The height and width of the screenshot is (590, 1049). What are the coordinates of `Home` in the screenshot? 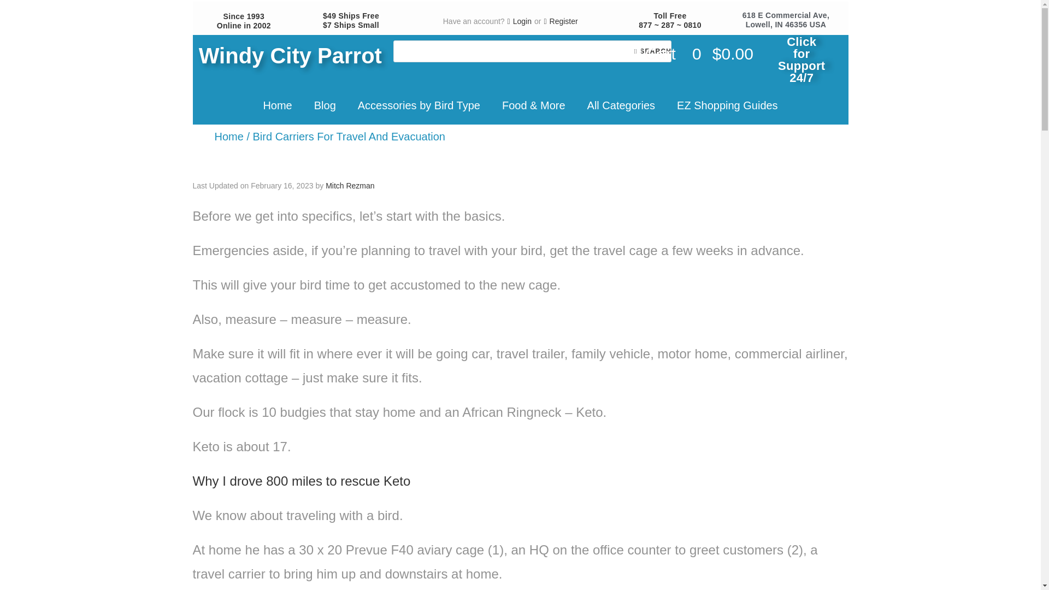 It's located at (277, 105).